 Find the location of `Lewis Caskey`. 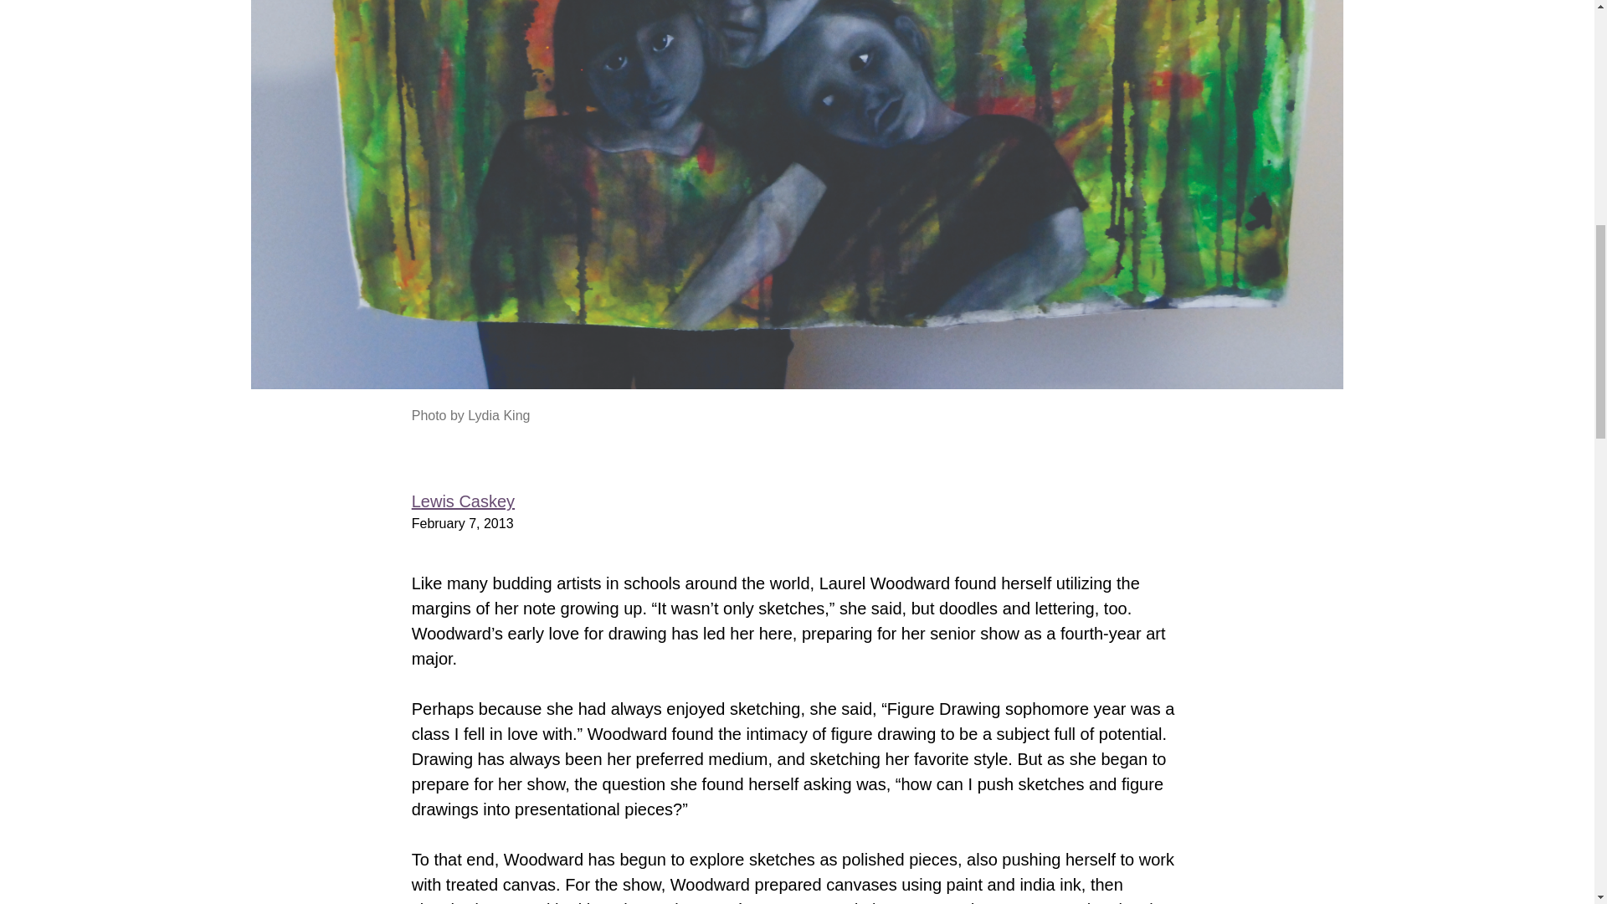

Lewis Caskey is located at coordinates (462, 501).